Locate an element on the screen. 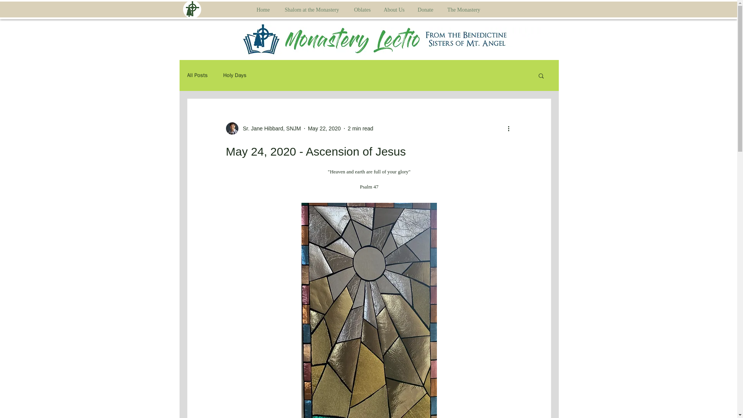 The width and height of the screenshot is (743, 418). May 22, 2020 is located at coordinates (324, 128).